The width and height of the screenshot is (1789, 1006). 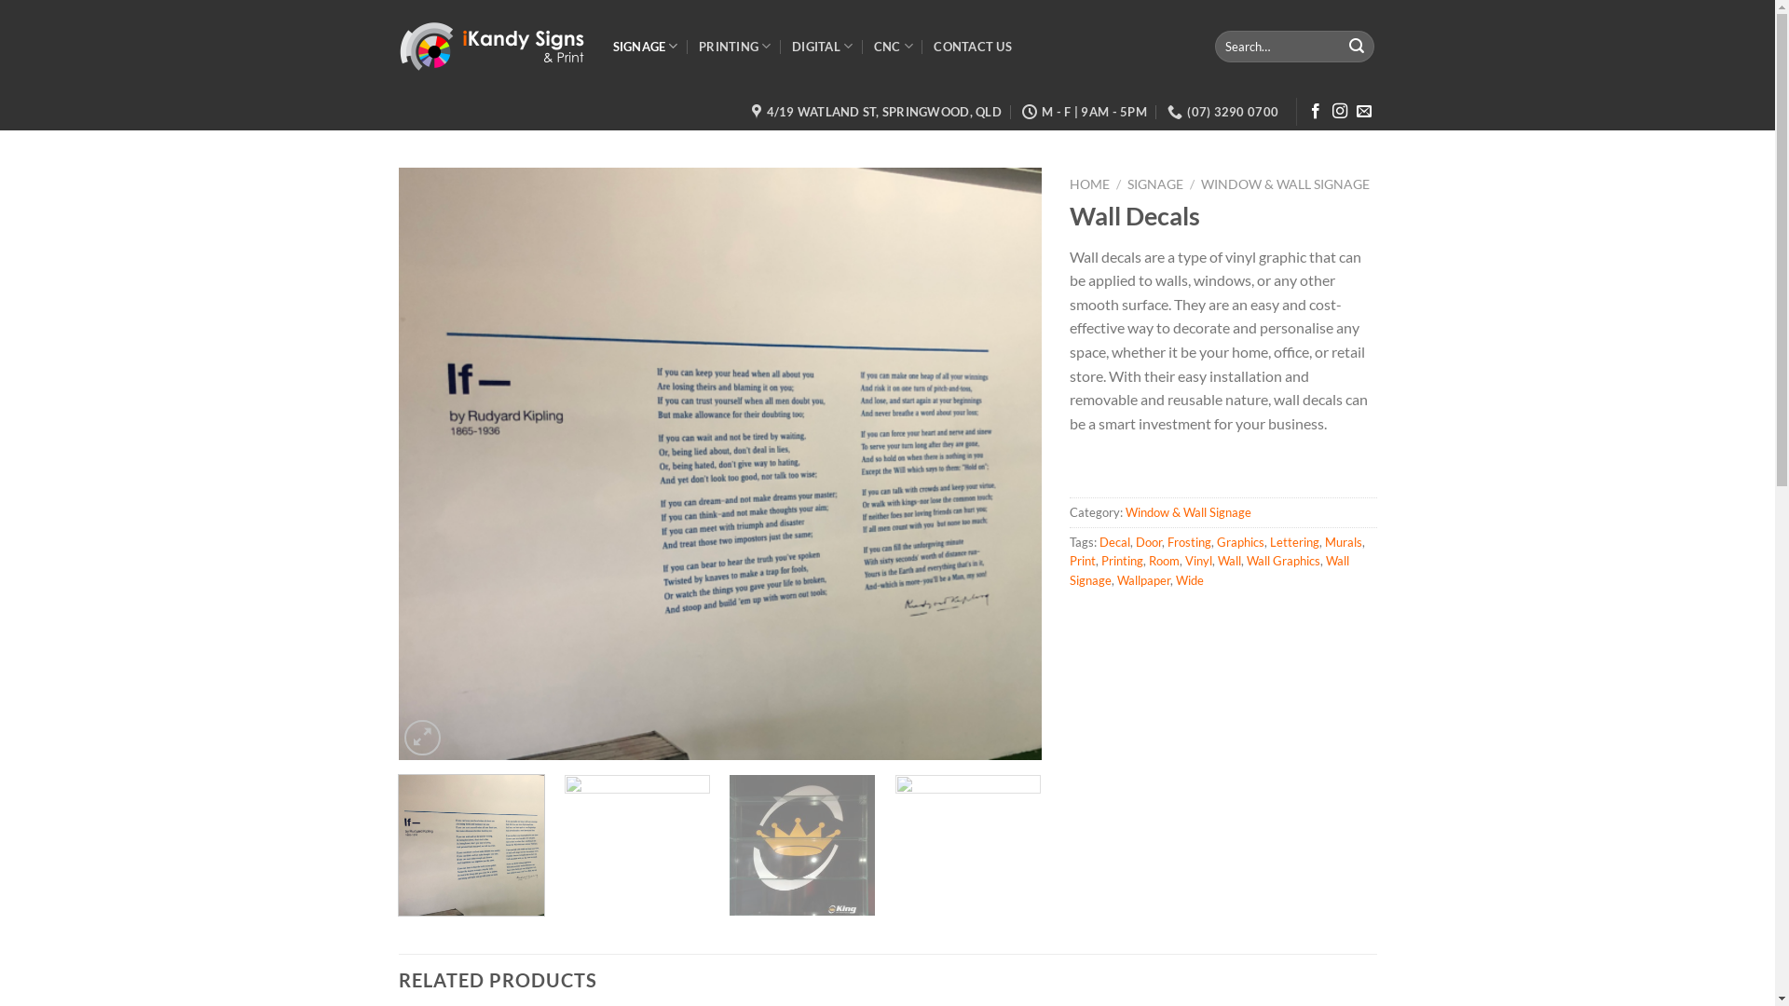 I want to click on Ikandy Signs & Print - Sweet Visual Communication Solutions, so click(x=492, y=47).